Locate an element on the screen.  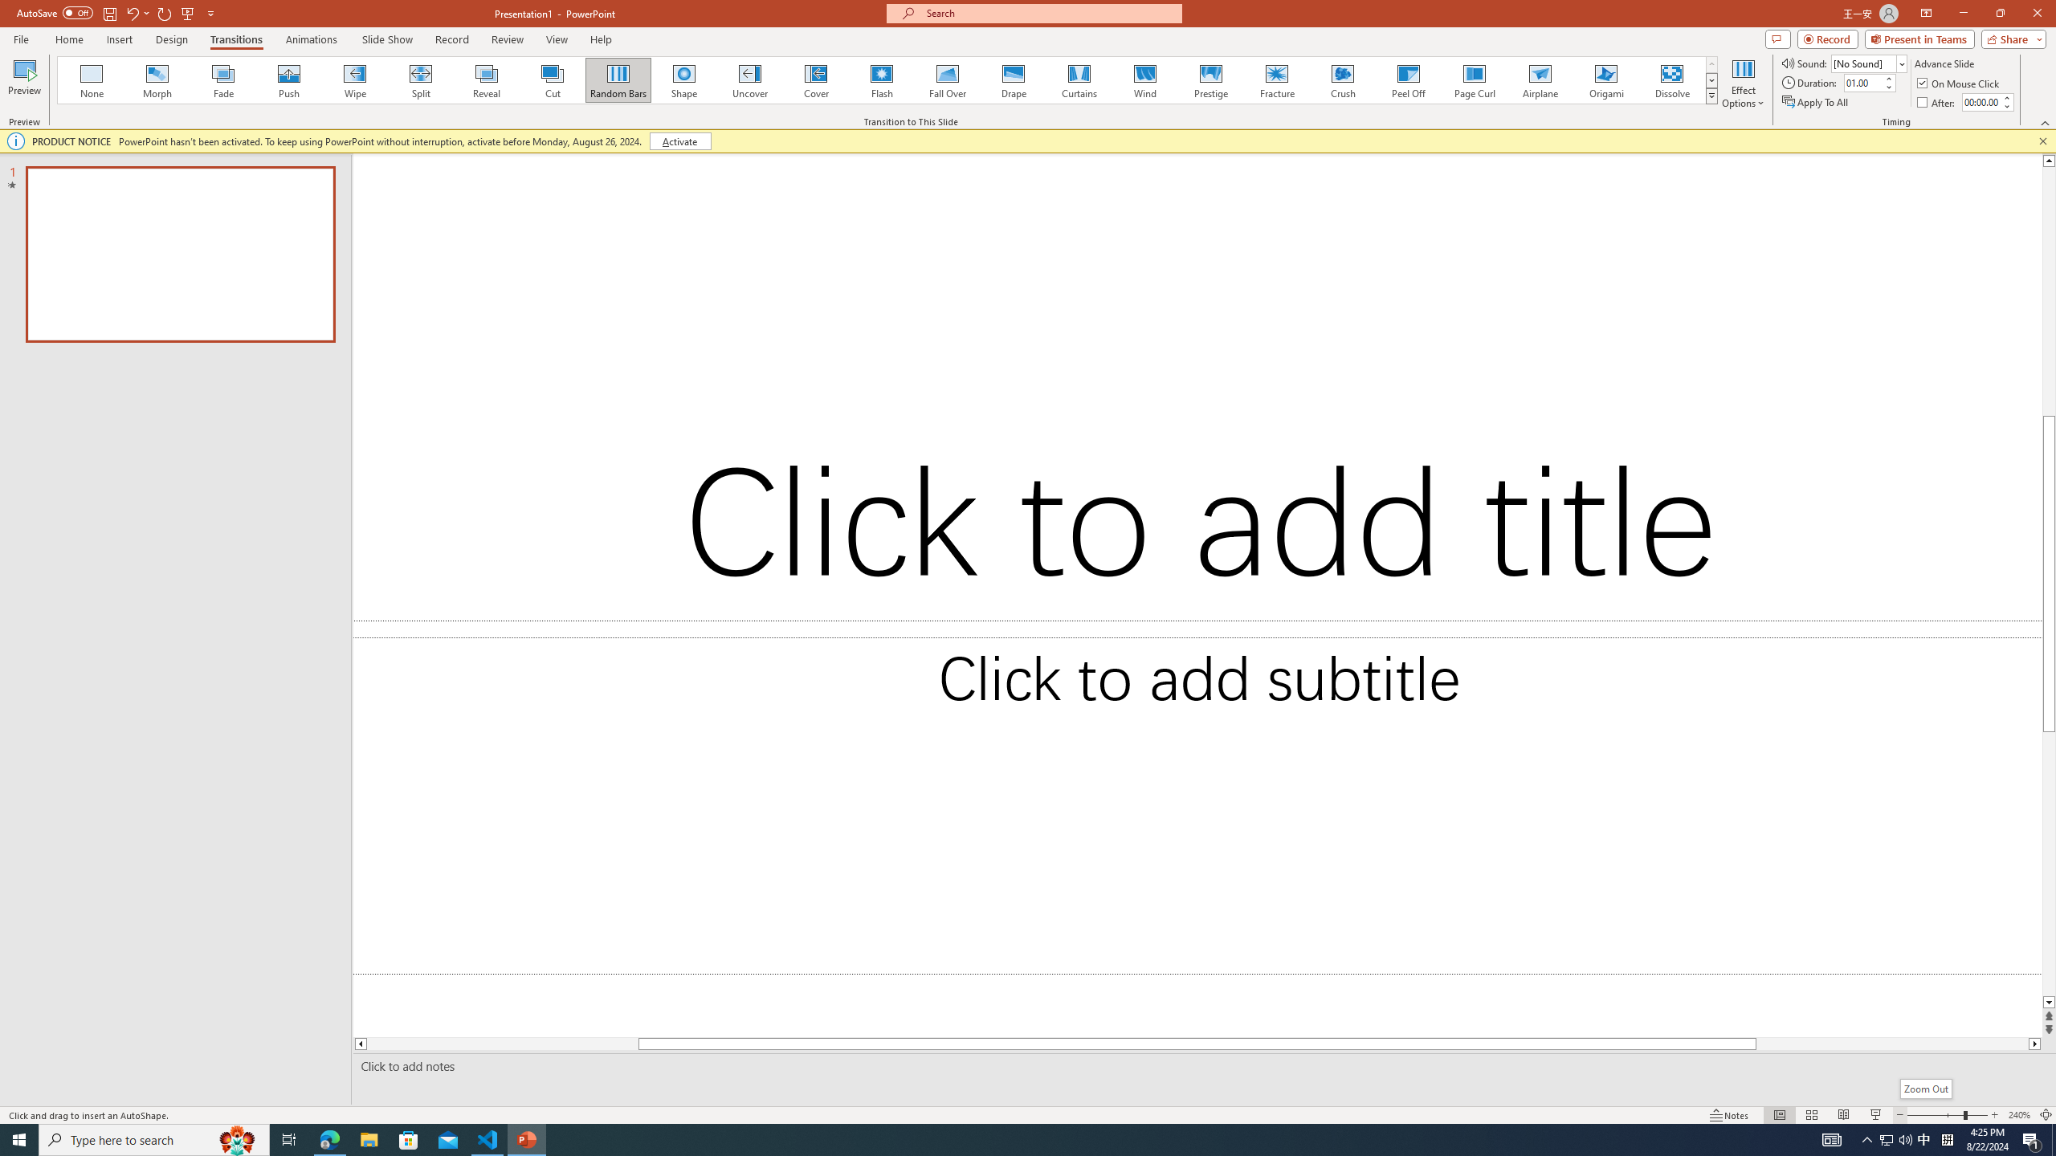
None is located at coordinates (92, 80).